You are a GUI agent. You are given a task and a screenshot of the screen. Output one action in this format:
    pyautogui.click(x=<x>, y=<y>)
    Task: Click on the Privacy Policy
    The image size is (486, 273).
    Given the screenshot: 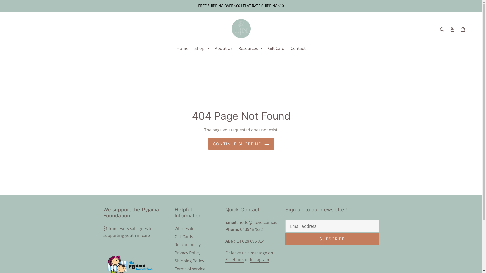 What is the action you would take?
    pyautogui.click(x=188, y=253)
    